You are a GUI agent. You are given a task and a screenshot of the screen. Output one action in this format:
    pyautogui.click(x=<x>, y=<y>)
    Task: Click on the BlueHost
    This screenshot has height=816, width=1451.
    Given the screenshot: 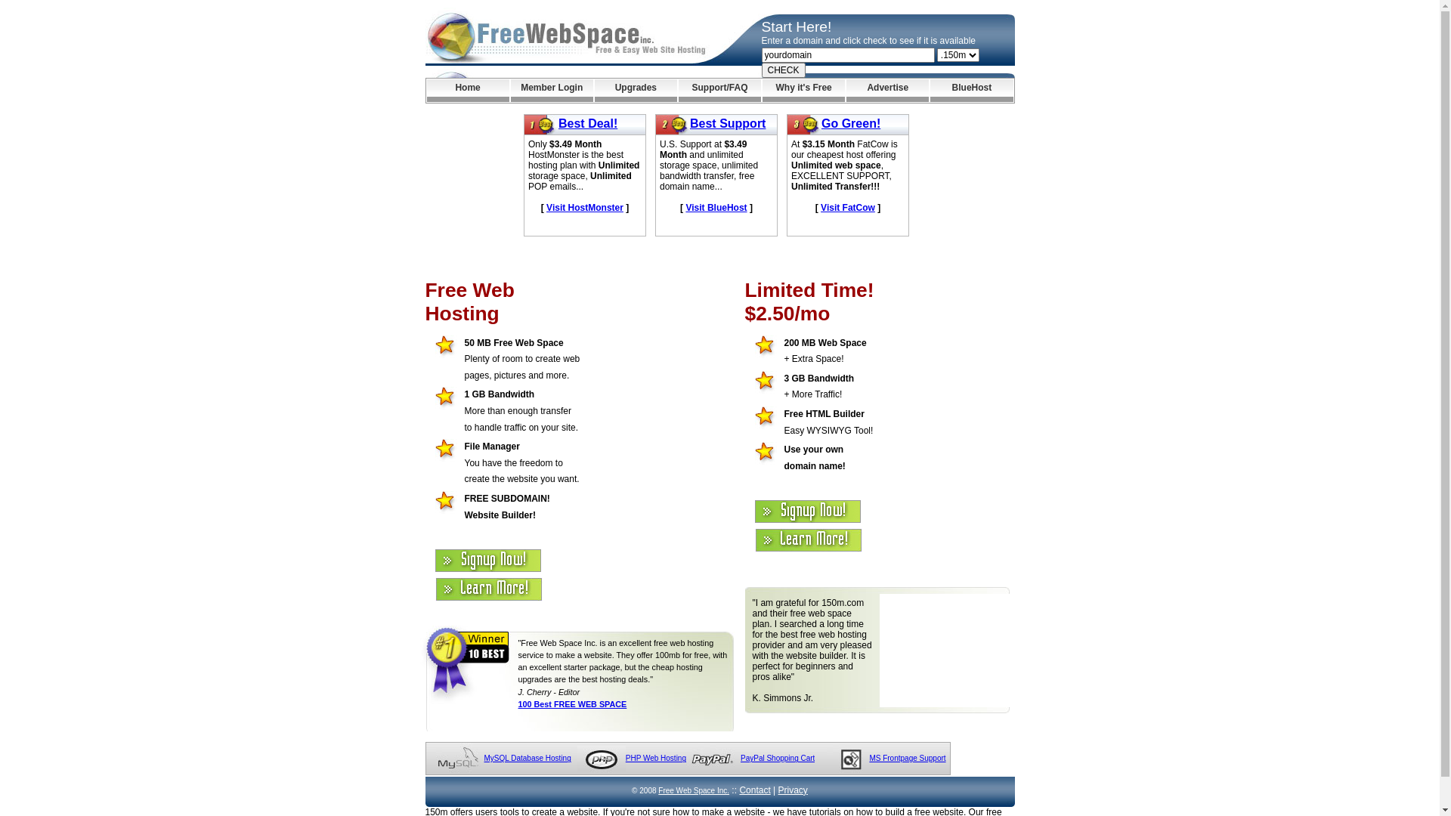 What is the action you would take?
    pyautogui.click(x=972, y=91)
    